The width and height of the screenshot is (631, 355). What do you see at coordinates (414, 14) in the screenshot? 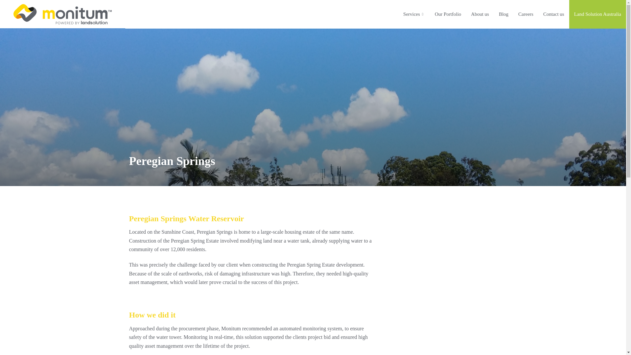
I see `Services` at bounding box center [414, 14].